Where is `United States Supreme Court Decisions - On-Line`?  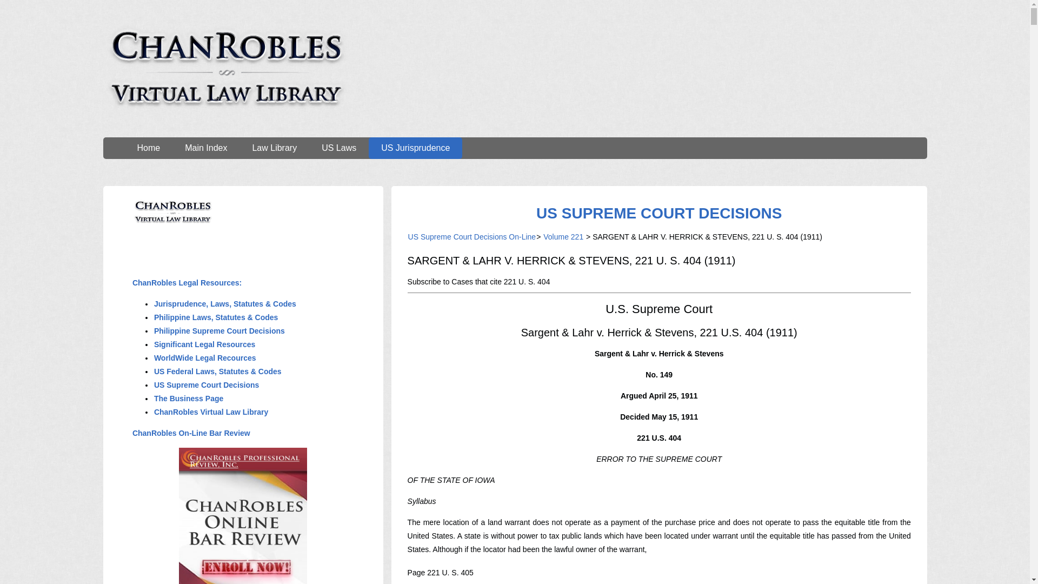
United States Supreme Court Decisions - On-Line is located at coordinates (658, 213).